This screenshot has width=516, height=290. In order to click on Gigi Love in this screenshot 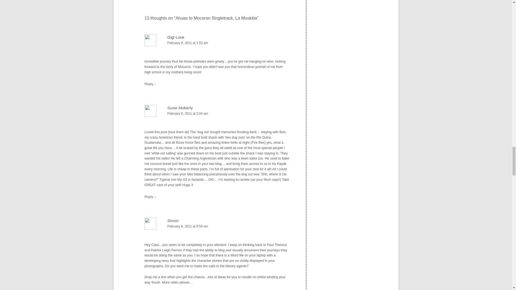, I will do `click(176, 37)`.